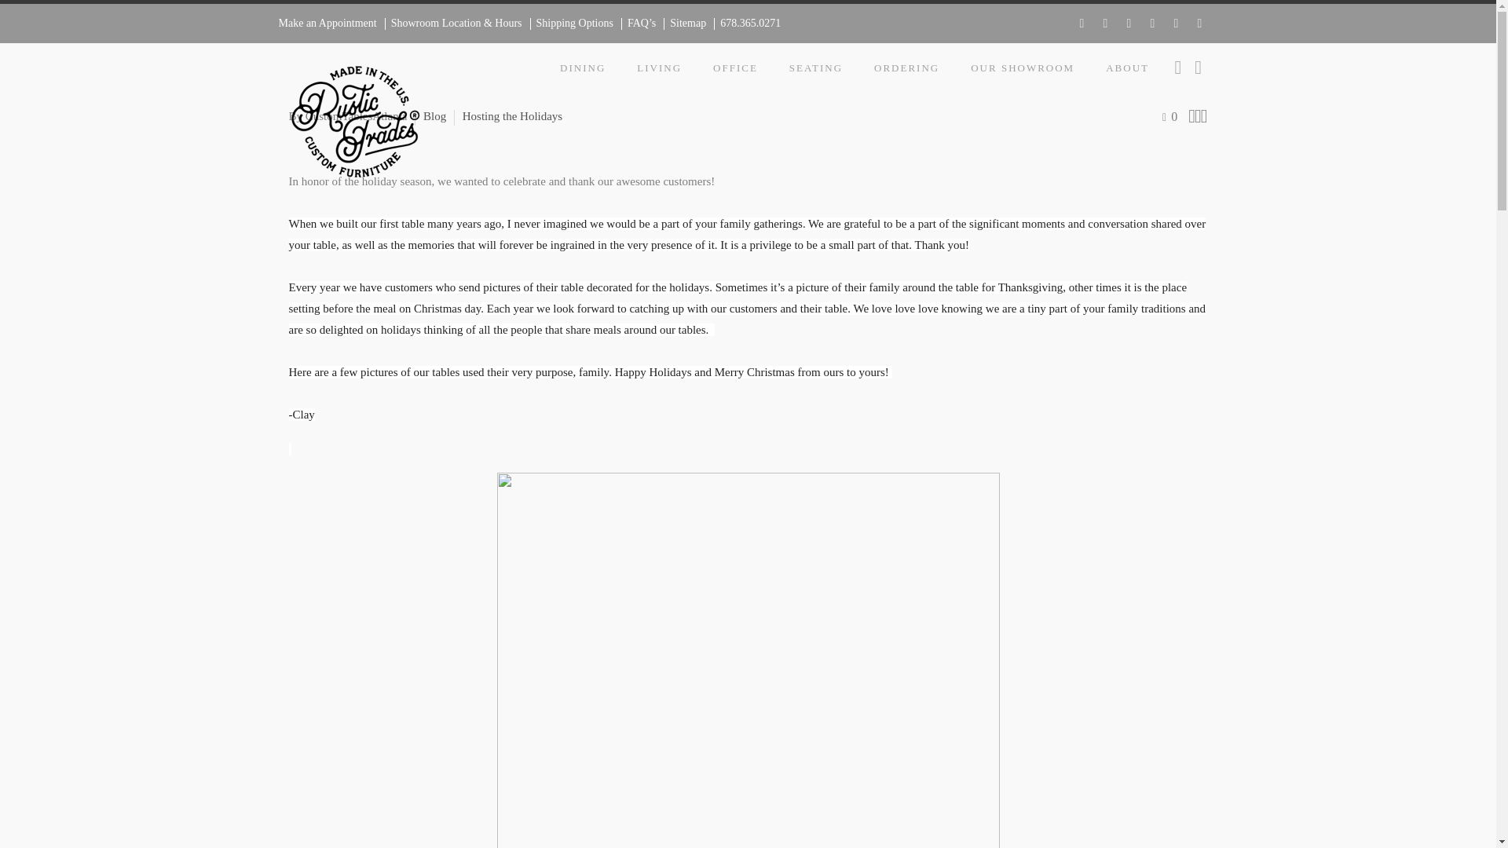 The image size is (1508, 848). I want to click on Make an Appointment, so click(325, 24).